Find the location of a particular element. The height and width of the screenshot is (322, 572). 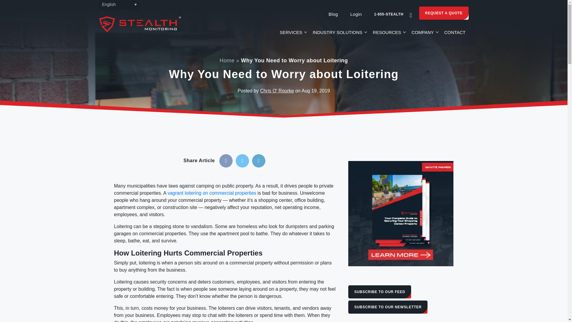

REQUEST A QUOTE is located at coordinates (444, 13).